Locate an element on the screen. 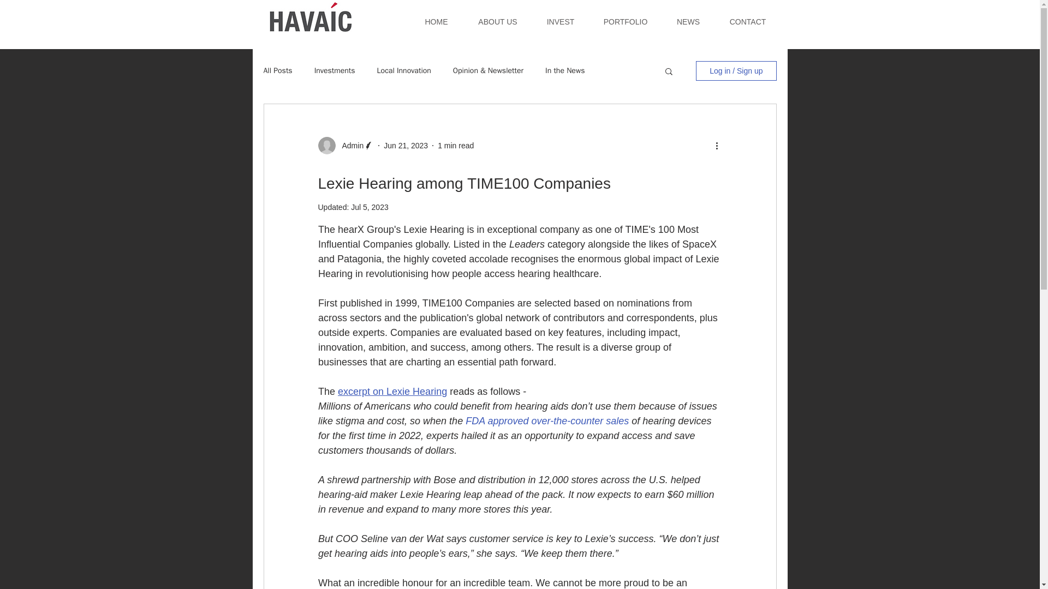 This screenshot has width=1048, height=589. All Posts is located at coordinates (277, 71).